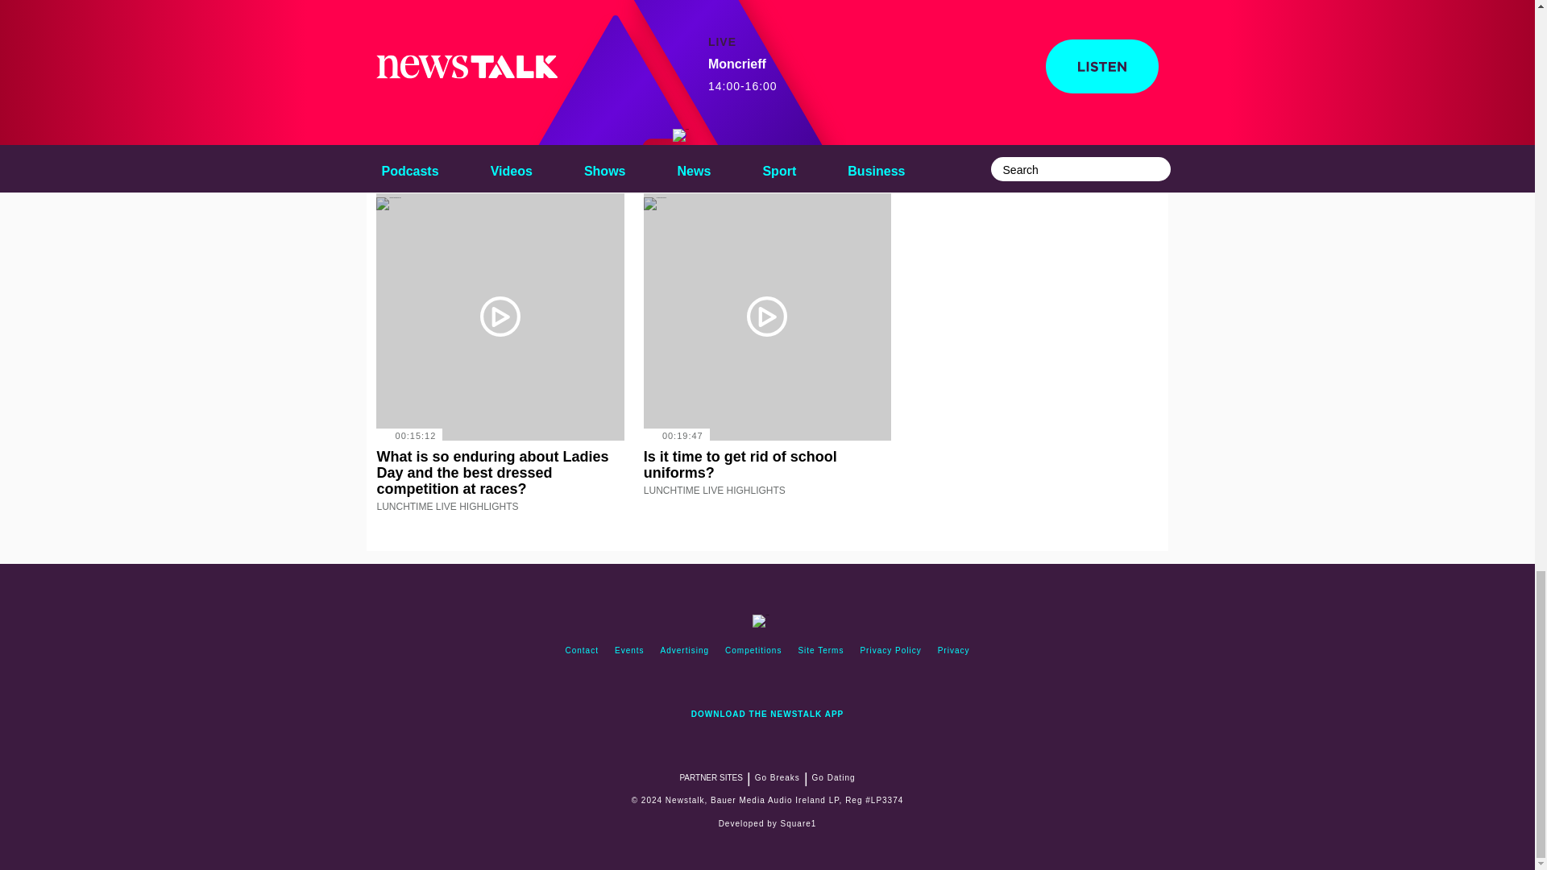  What do you see at coordinates (582, 651) in the screenshot?
I see `contact` at bounding box center [582, 651].